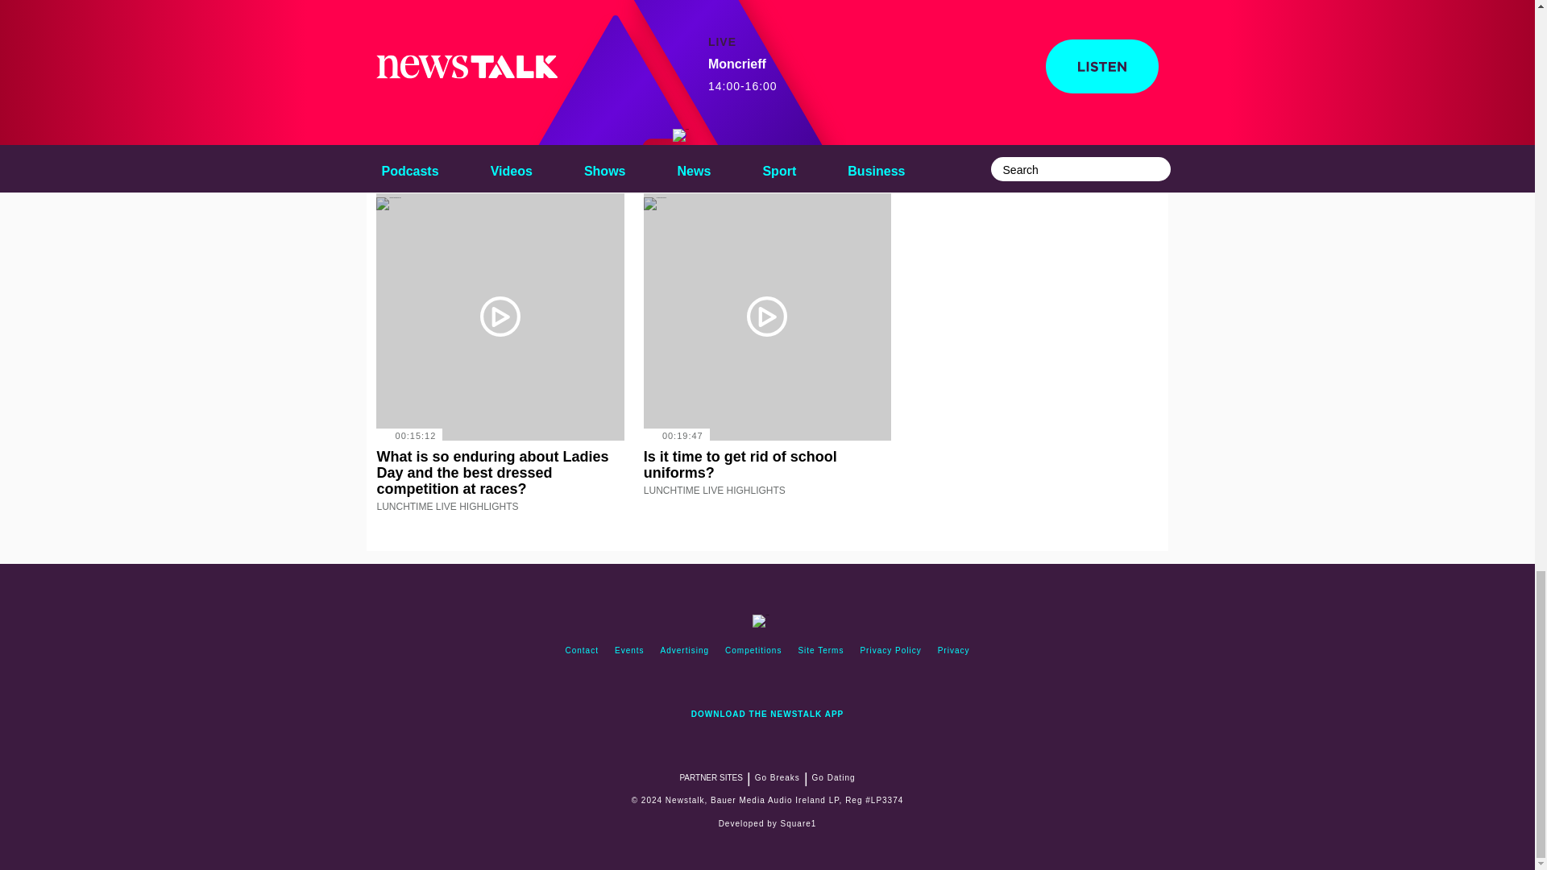  What do you see at coordinates (582, 651) in the screenshot?
I see `contact` at bounding box center [582, 651].